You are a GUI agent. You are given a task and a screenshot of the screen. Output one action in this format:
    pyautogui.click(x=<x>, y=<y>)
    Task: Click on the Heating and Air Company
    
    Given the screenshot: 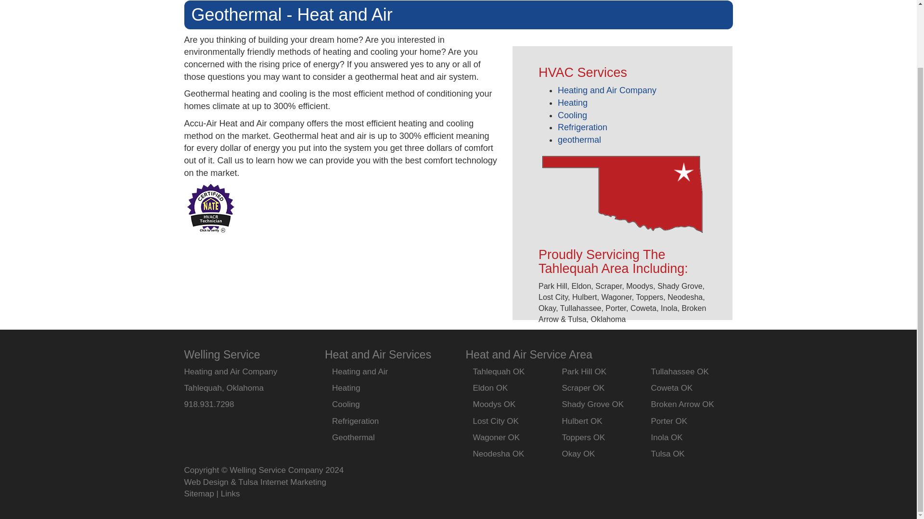 What is the action you would take?
    pyautogui.click(x=607, y=90)
    